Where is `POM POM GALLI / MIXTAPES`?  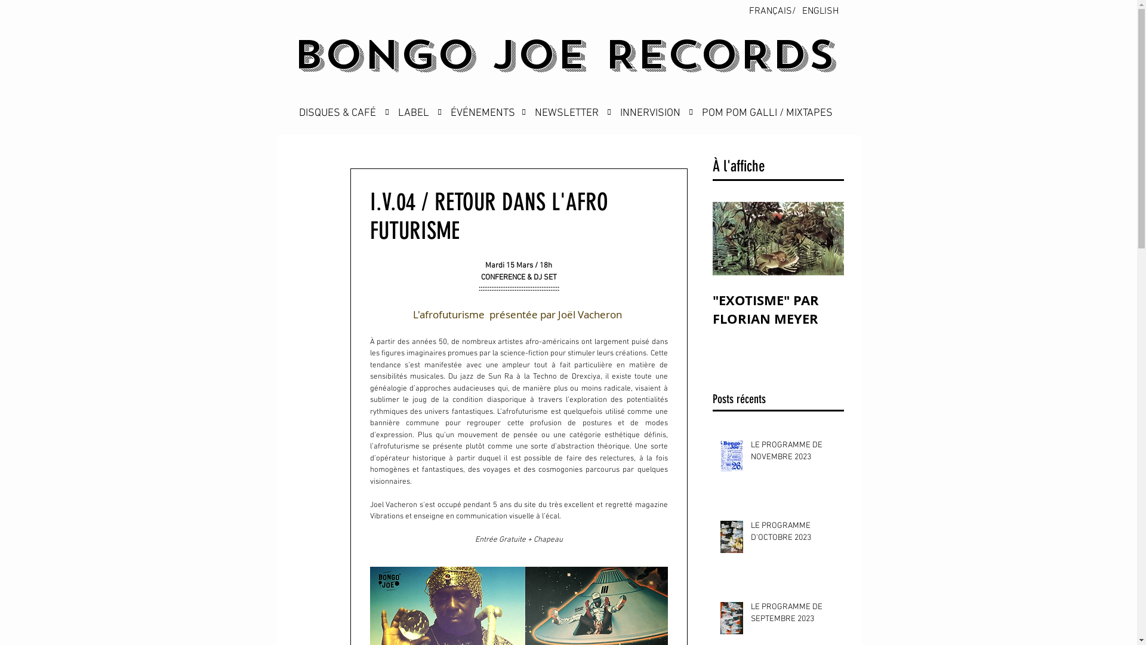
POM POM GALLI / MIXTAPES is located at coordinates (776, 113).